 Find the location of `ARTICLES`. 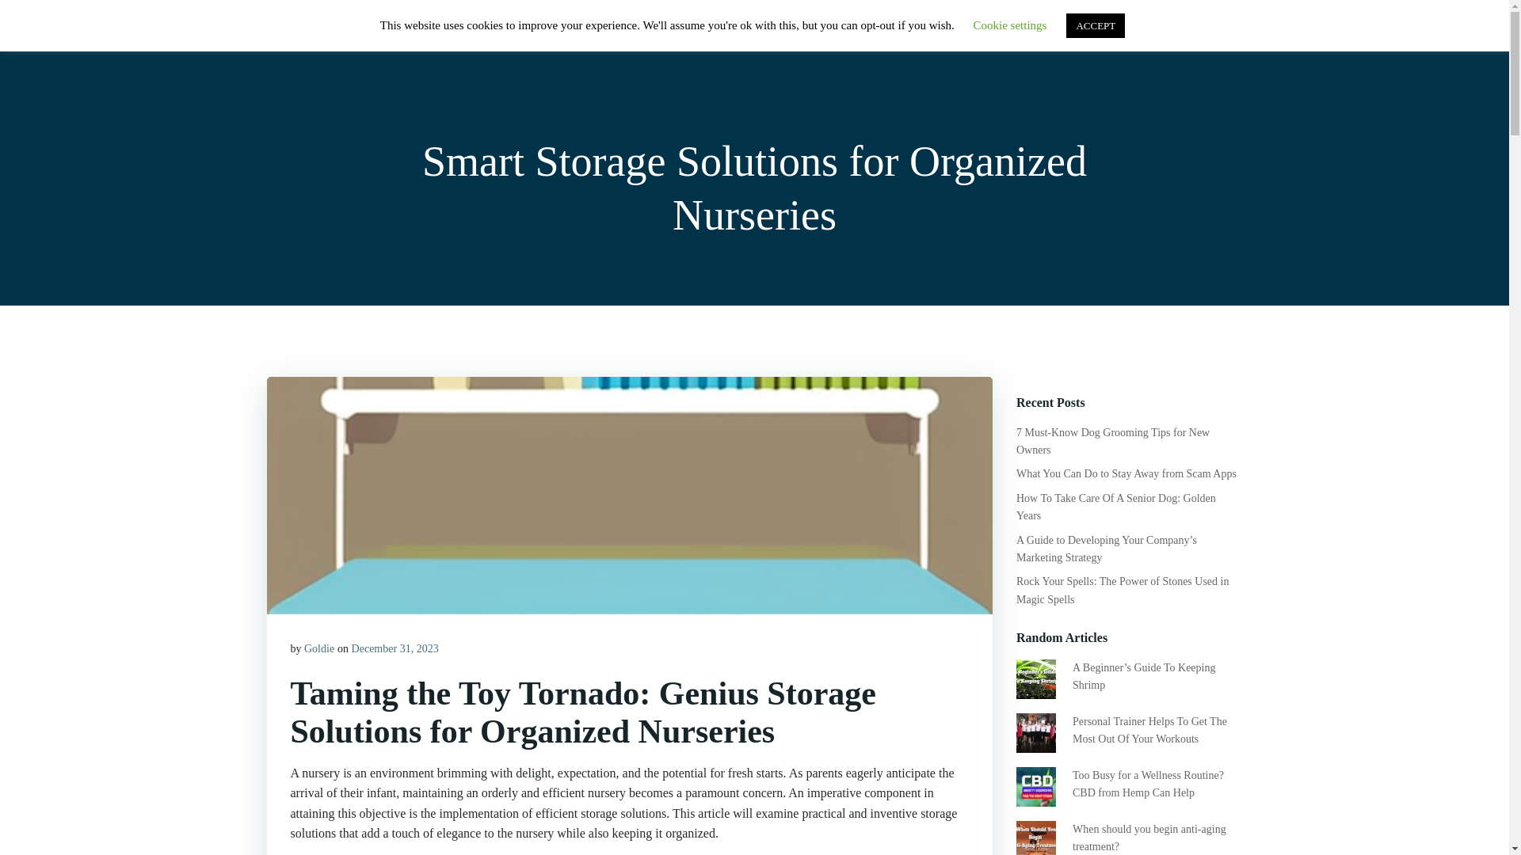

ARTICLES is located at coordinates (1058, 35).